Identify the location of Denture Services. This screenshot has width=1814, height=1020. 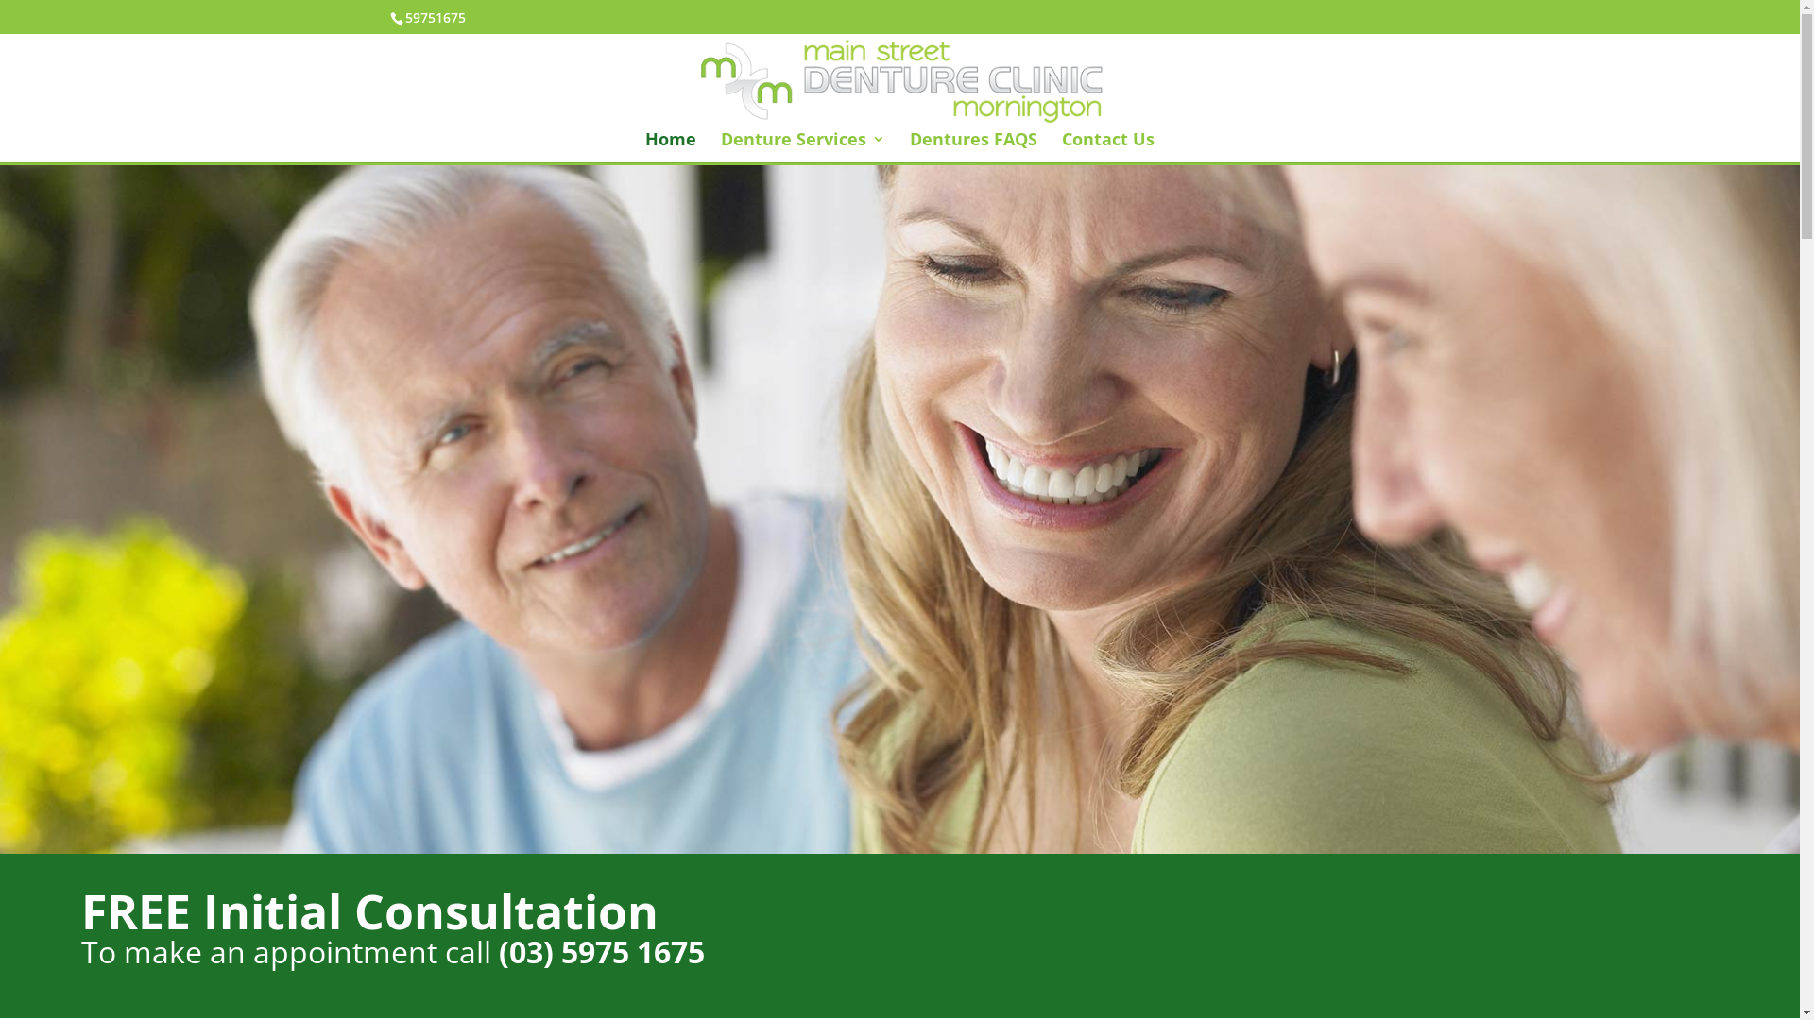
(803, 147).